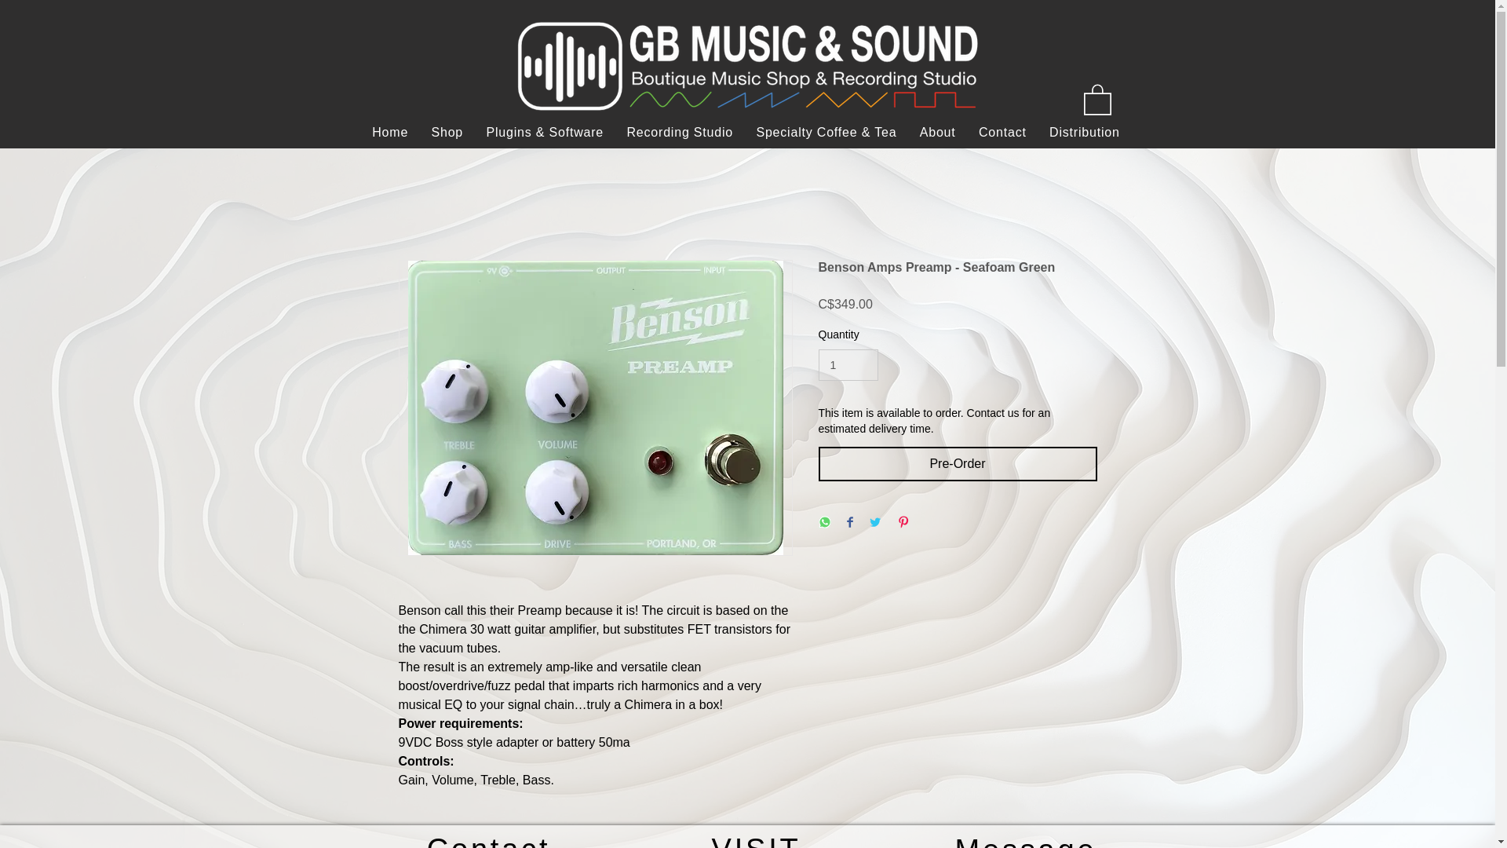  Describe the element at coordinates (447, 133) in the screenshot. I see `Shop` at that location.